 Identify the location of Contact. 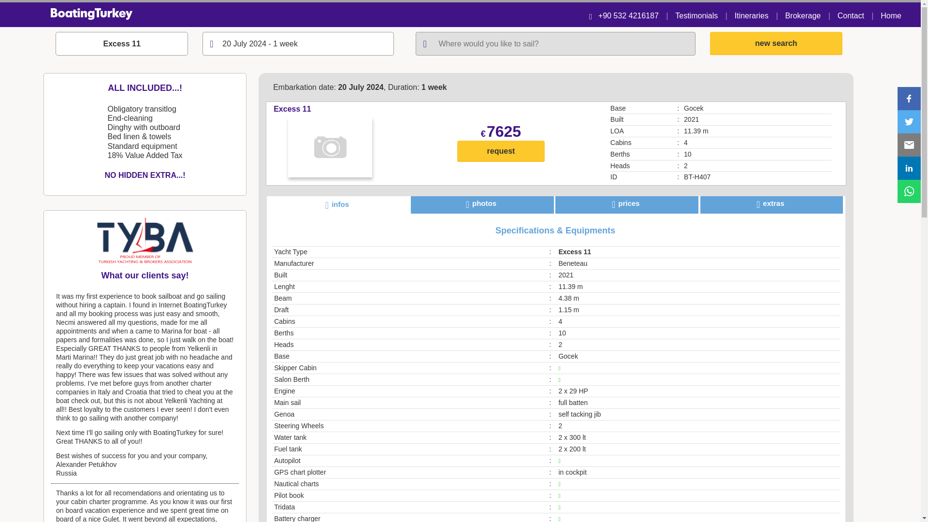
(851, 15).